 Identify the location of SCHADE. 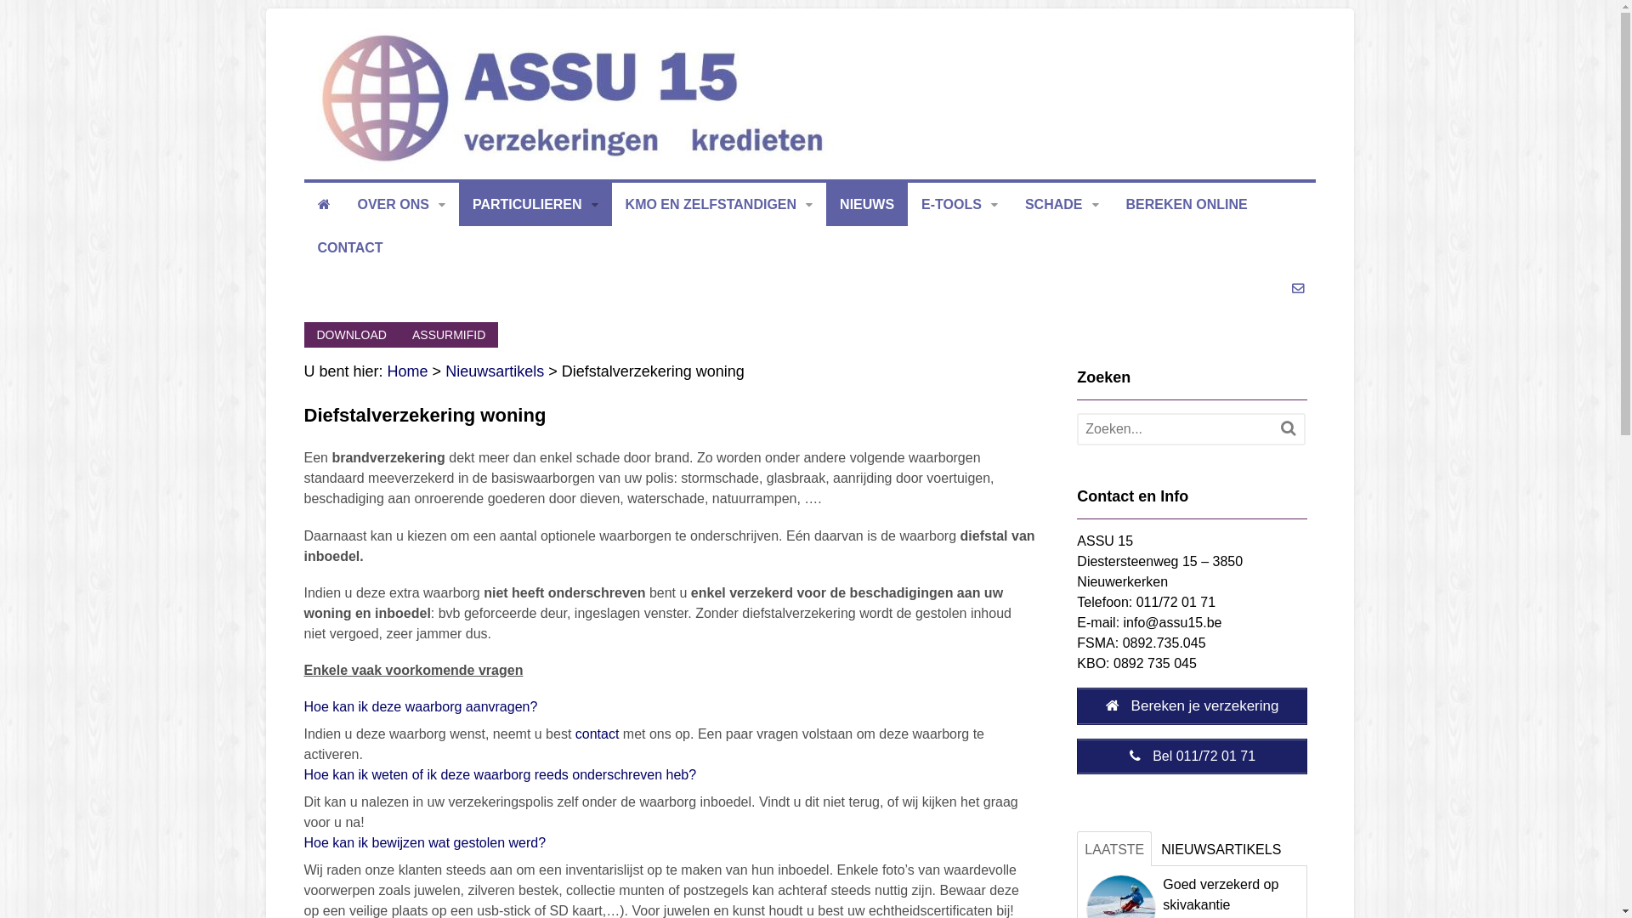
(1062, 204).